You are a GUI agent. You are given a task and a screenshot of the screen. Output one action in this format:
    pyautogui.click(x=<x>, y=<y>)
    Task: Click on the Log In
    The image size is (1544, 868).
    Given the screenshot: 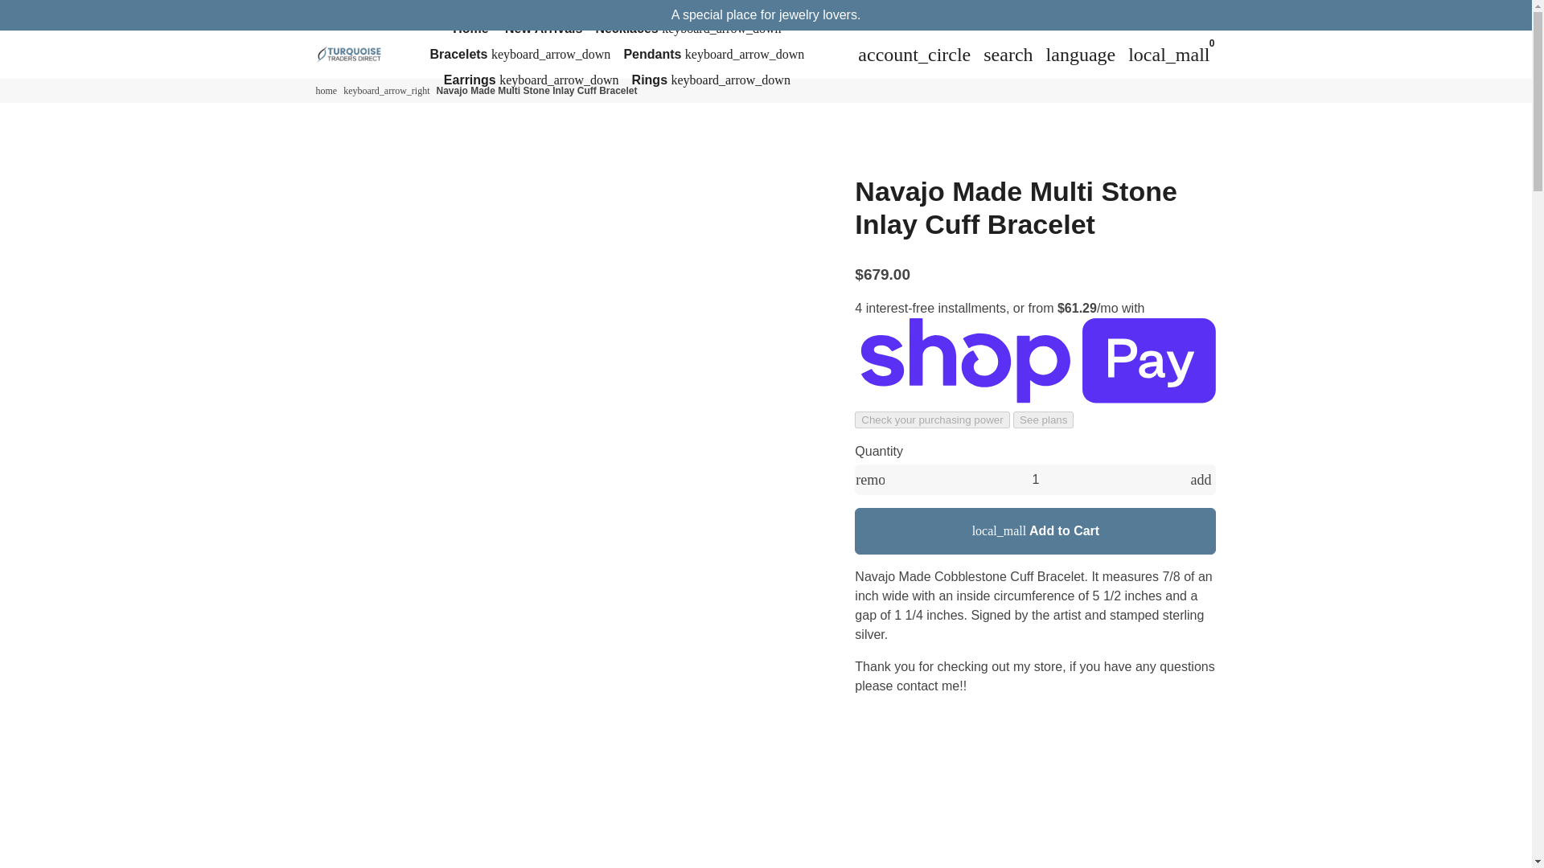 What is the action you would take?
    pyautogui.click(x=914, y=54)
    